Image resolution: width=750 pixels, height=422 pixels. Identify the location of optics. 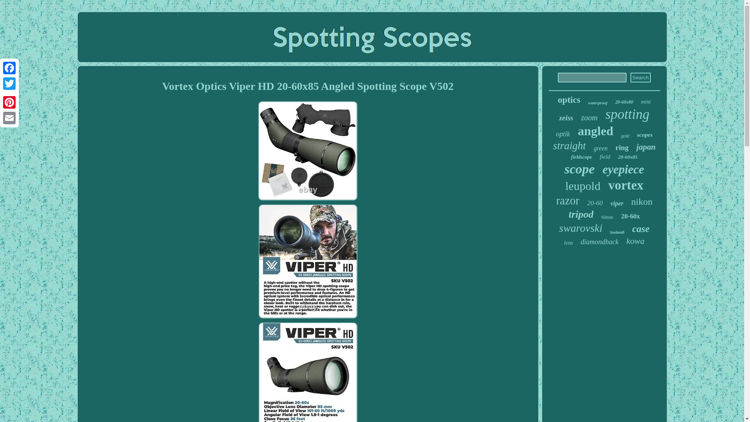
(569, 100).